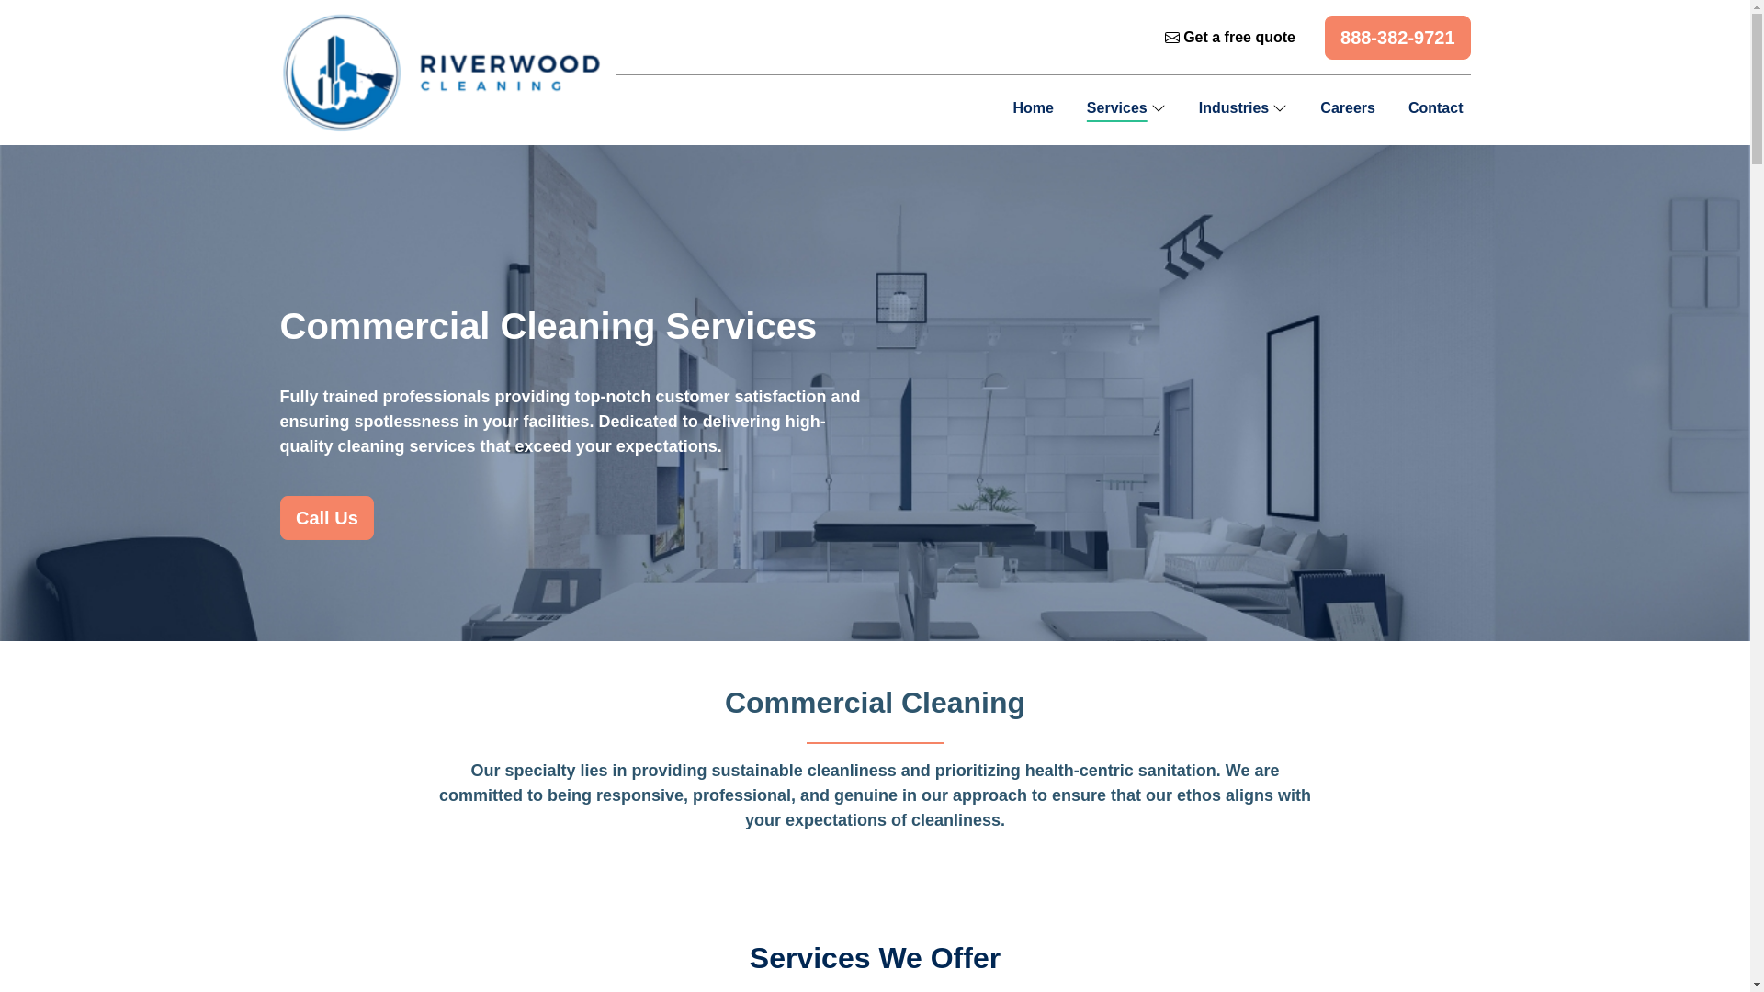 The height and width of the screenshot is (992, 1764). Describe the element at coordinates (1033, 108) in the screenshot. I see `Home` at that location.